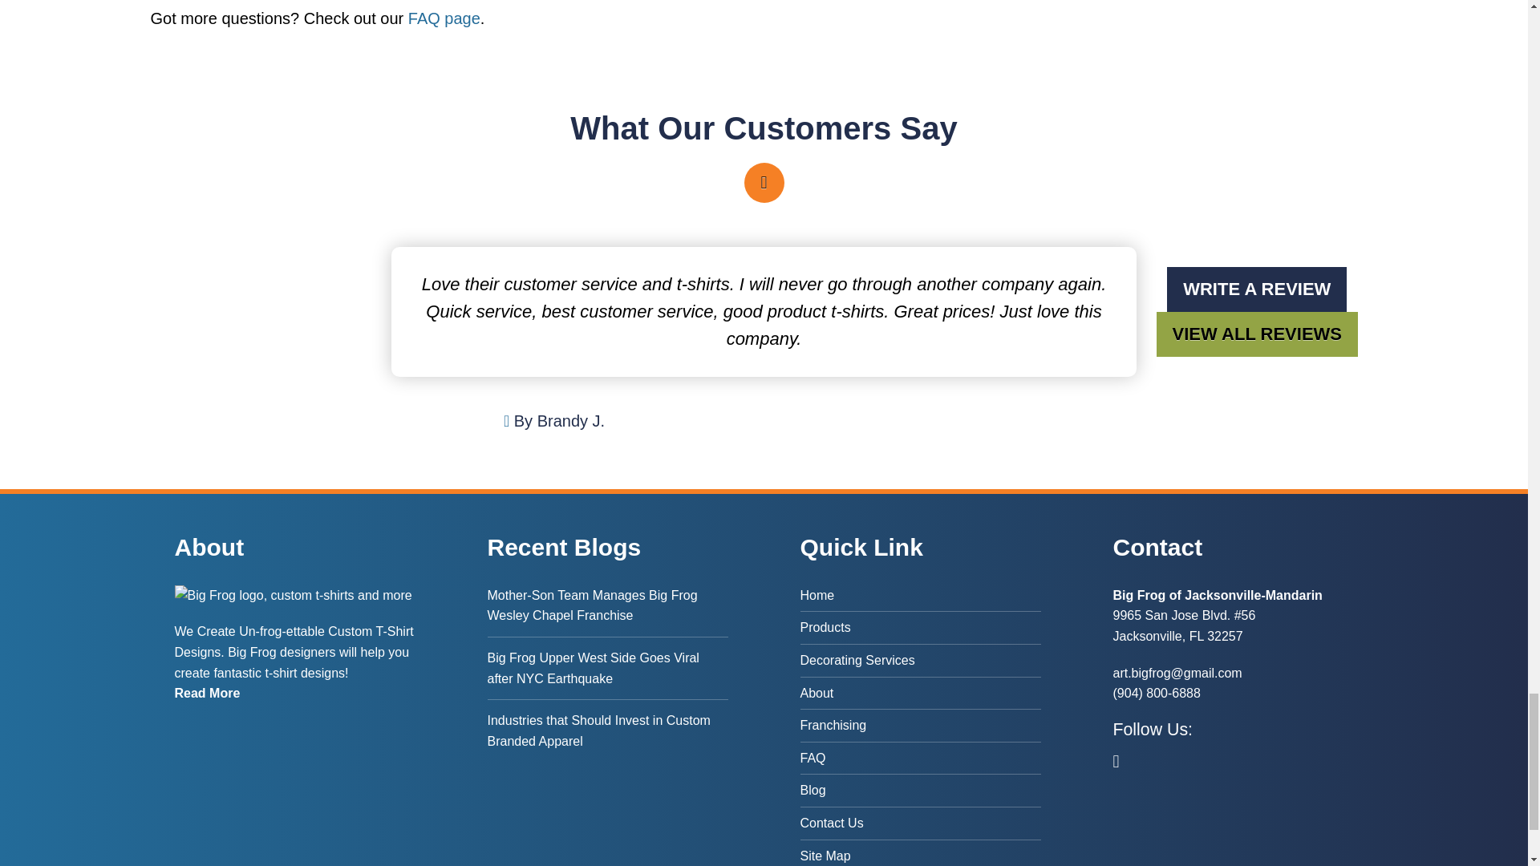 This screenshot has height=866, width=1540. I want to click on Industries that Should Invest in Custom Branded Apparel, so click(608, 730).